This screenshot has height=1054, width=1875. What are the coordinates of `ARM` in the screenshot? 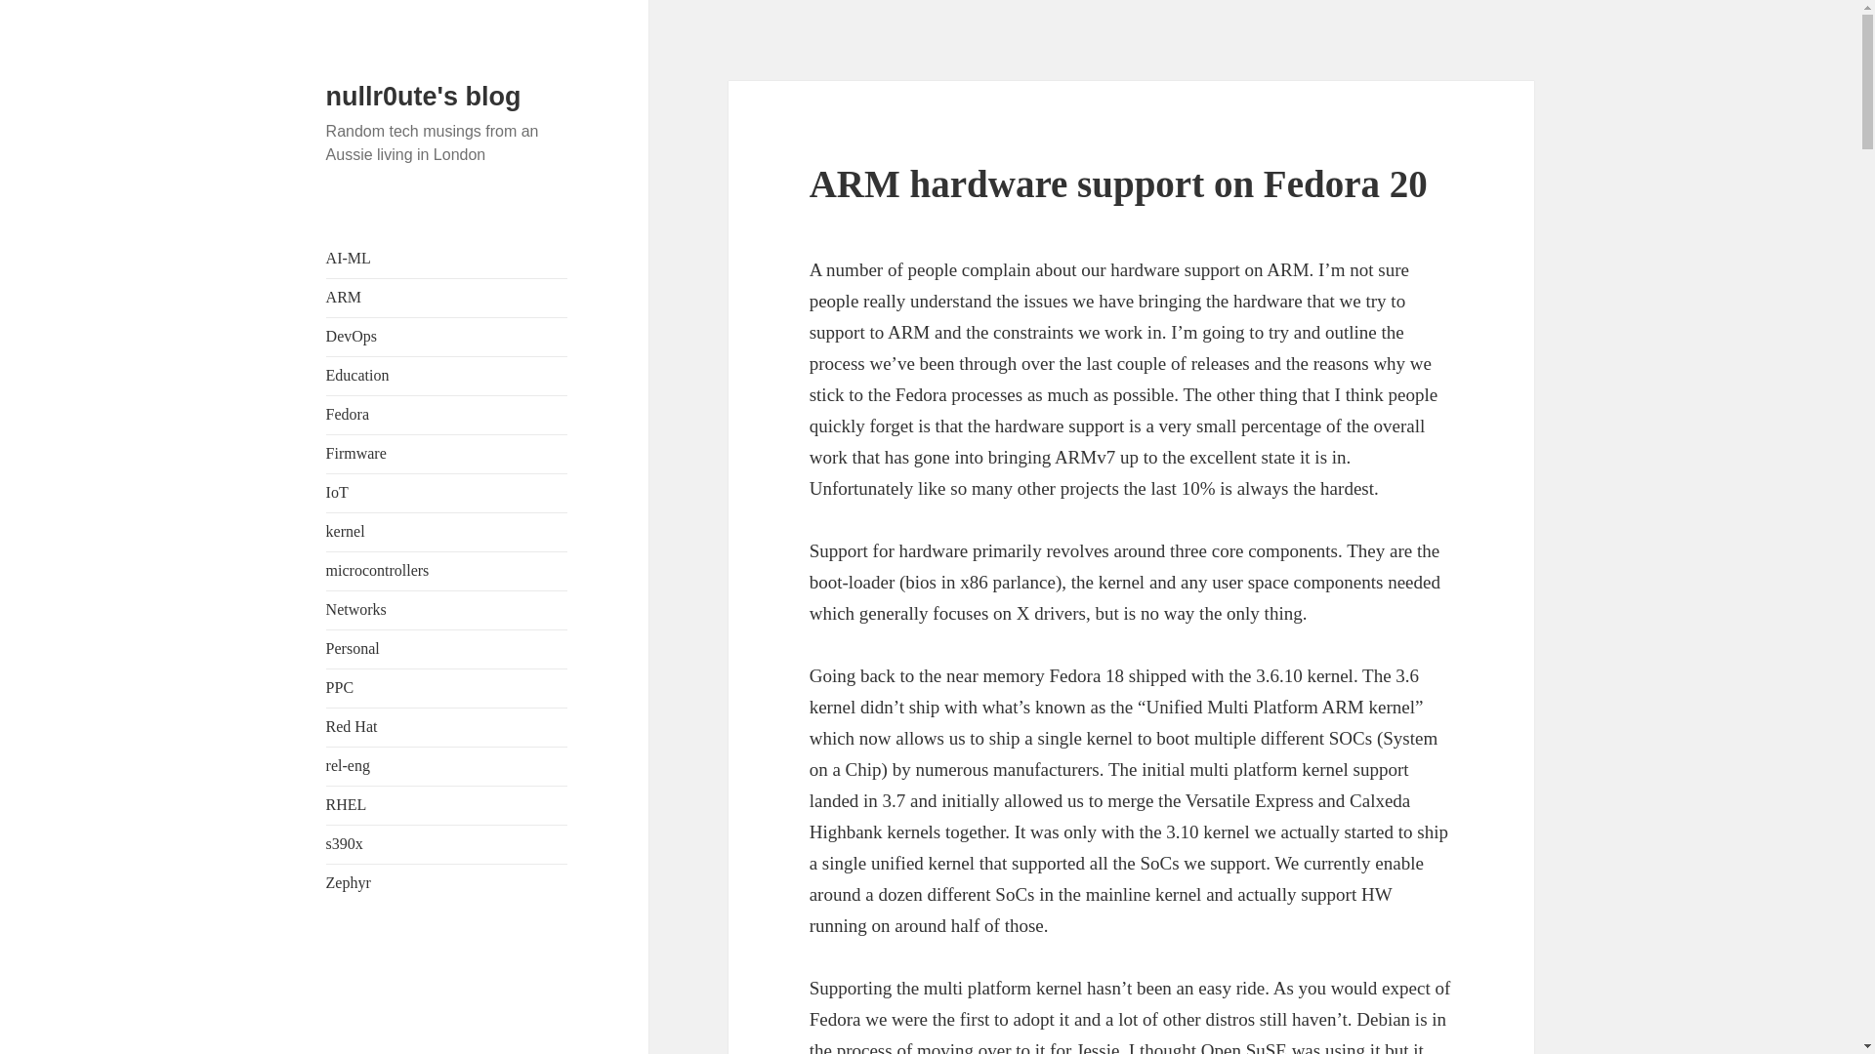 It's located at (344, 297).